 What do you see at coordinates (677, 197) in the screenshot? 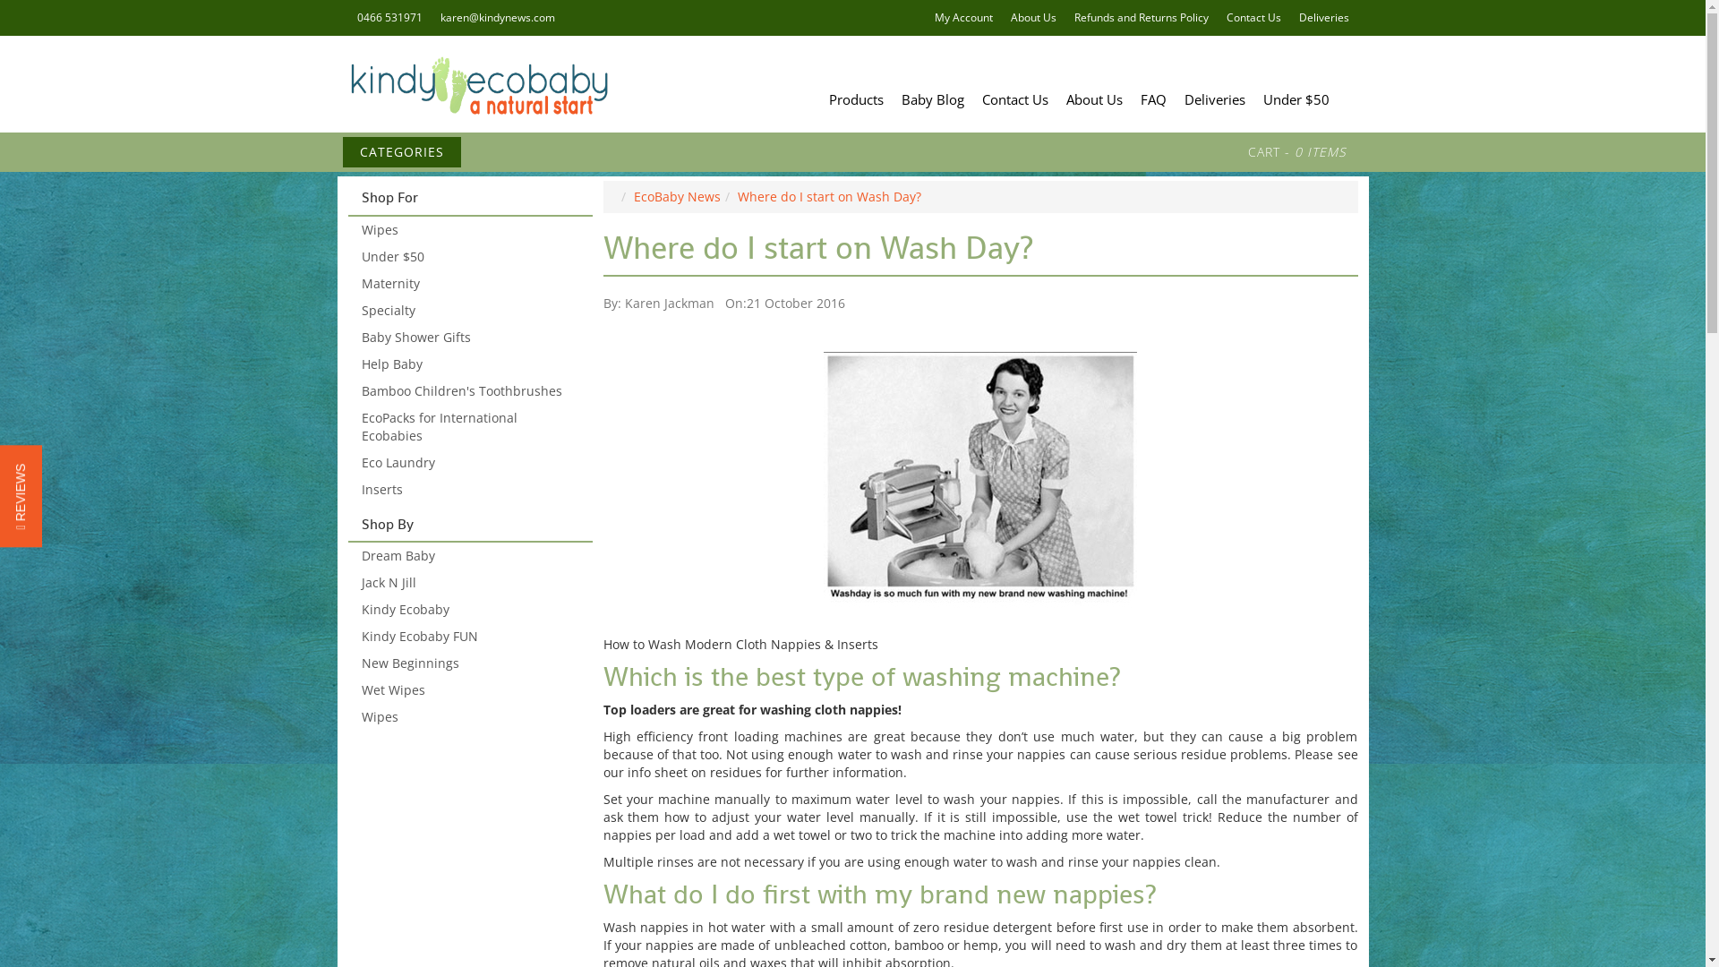
I see `EcoBaby News` at bounding box center [677, 197].